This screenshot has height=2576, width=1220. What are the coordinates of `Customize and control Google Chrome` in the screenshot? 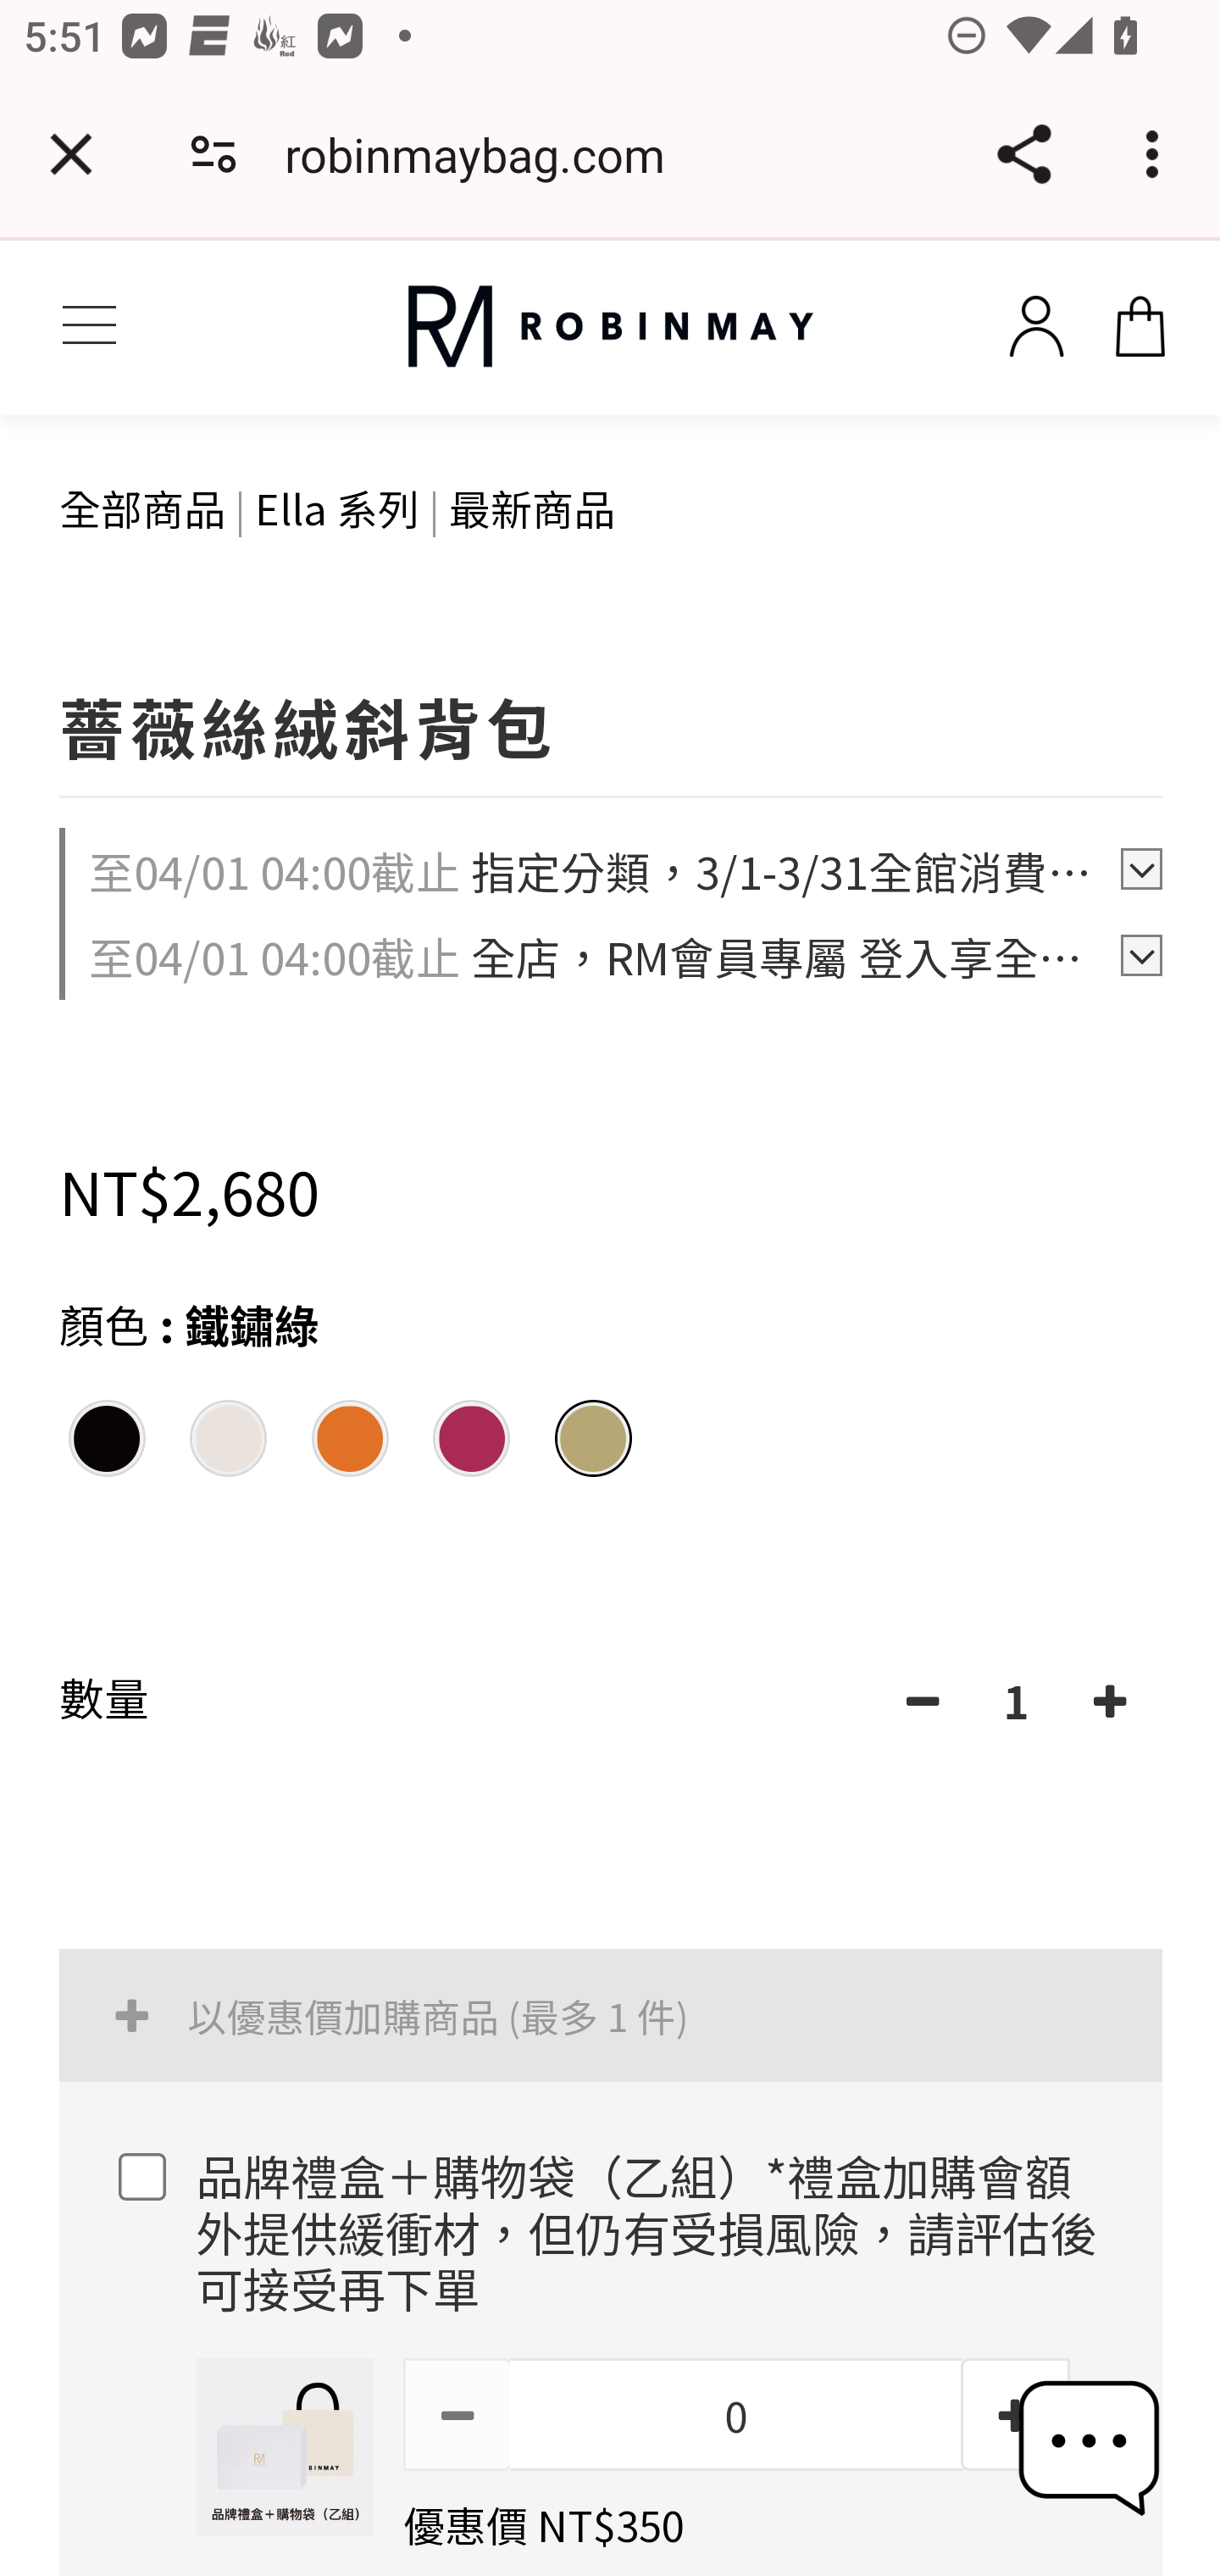 It's located at (1157, 154).